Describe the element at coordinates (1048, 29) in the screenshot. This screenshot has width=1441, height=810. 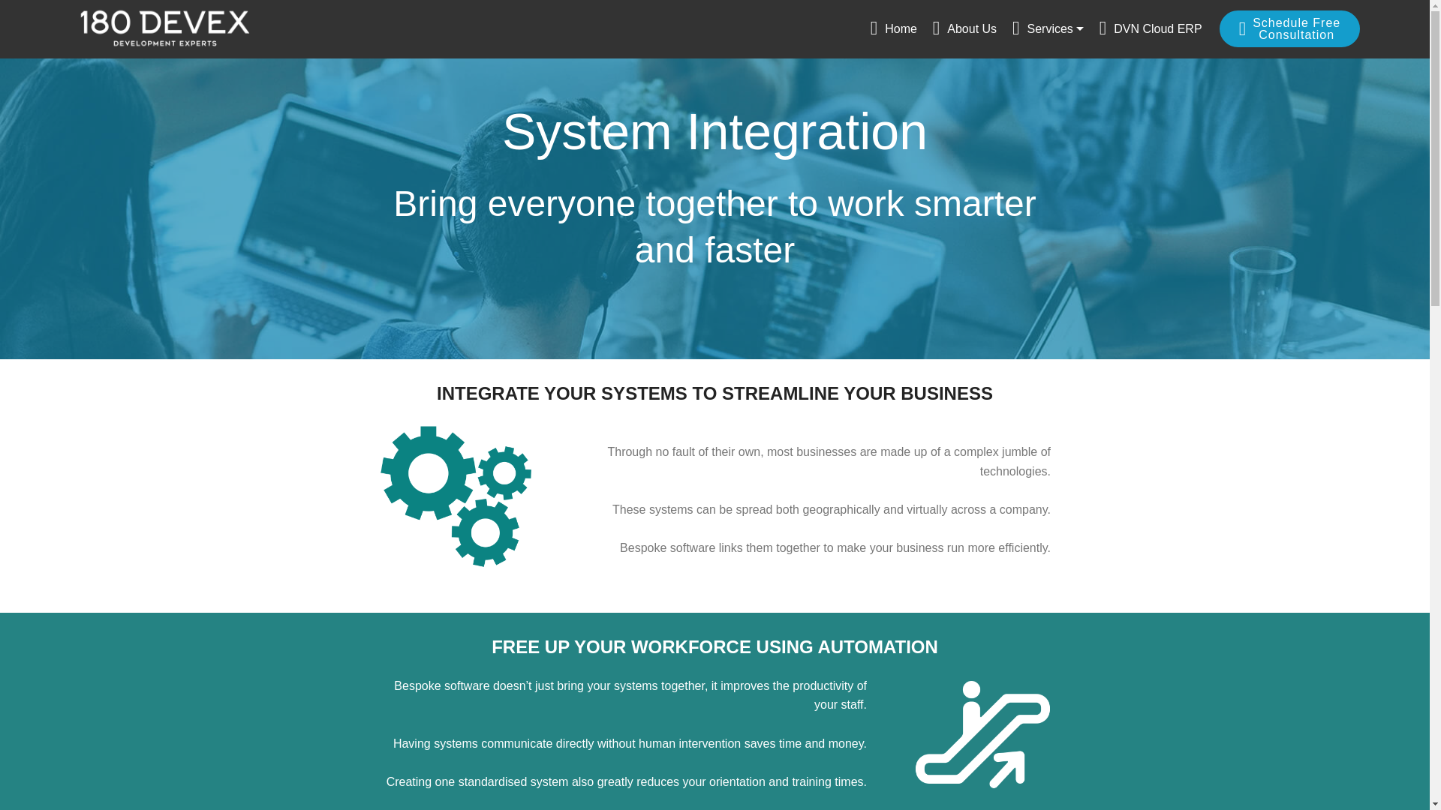
I see `Services` at that location.